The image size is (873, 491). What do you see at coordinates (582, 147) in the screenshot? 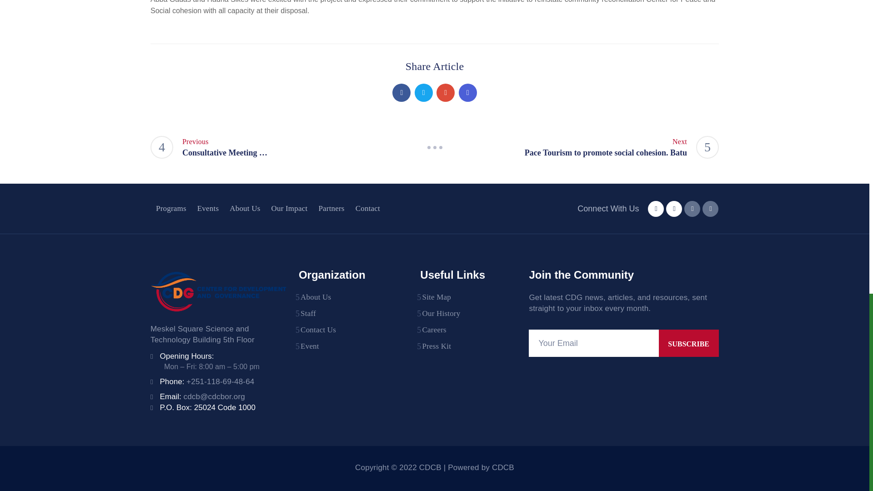
I see `Twitter` at bounding box center [582, 147].